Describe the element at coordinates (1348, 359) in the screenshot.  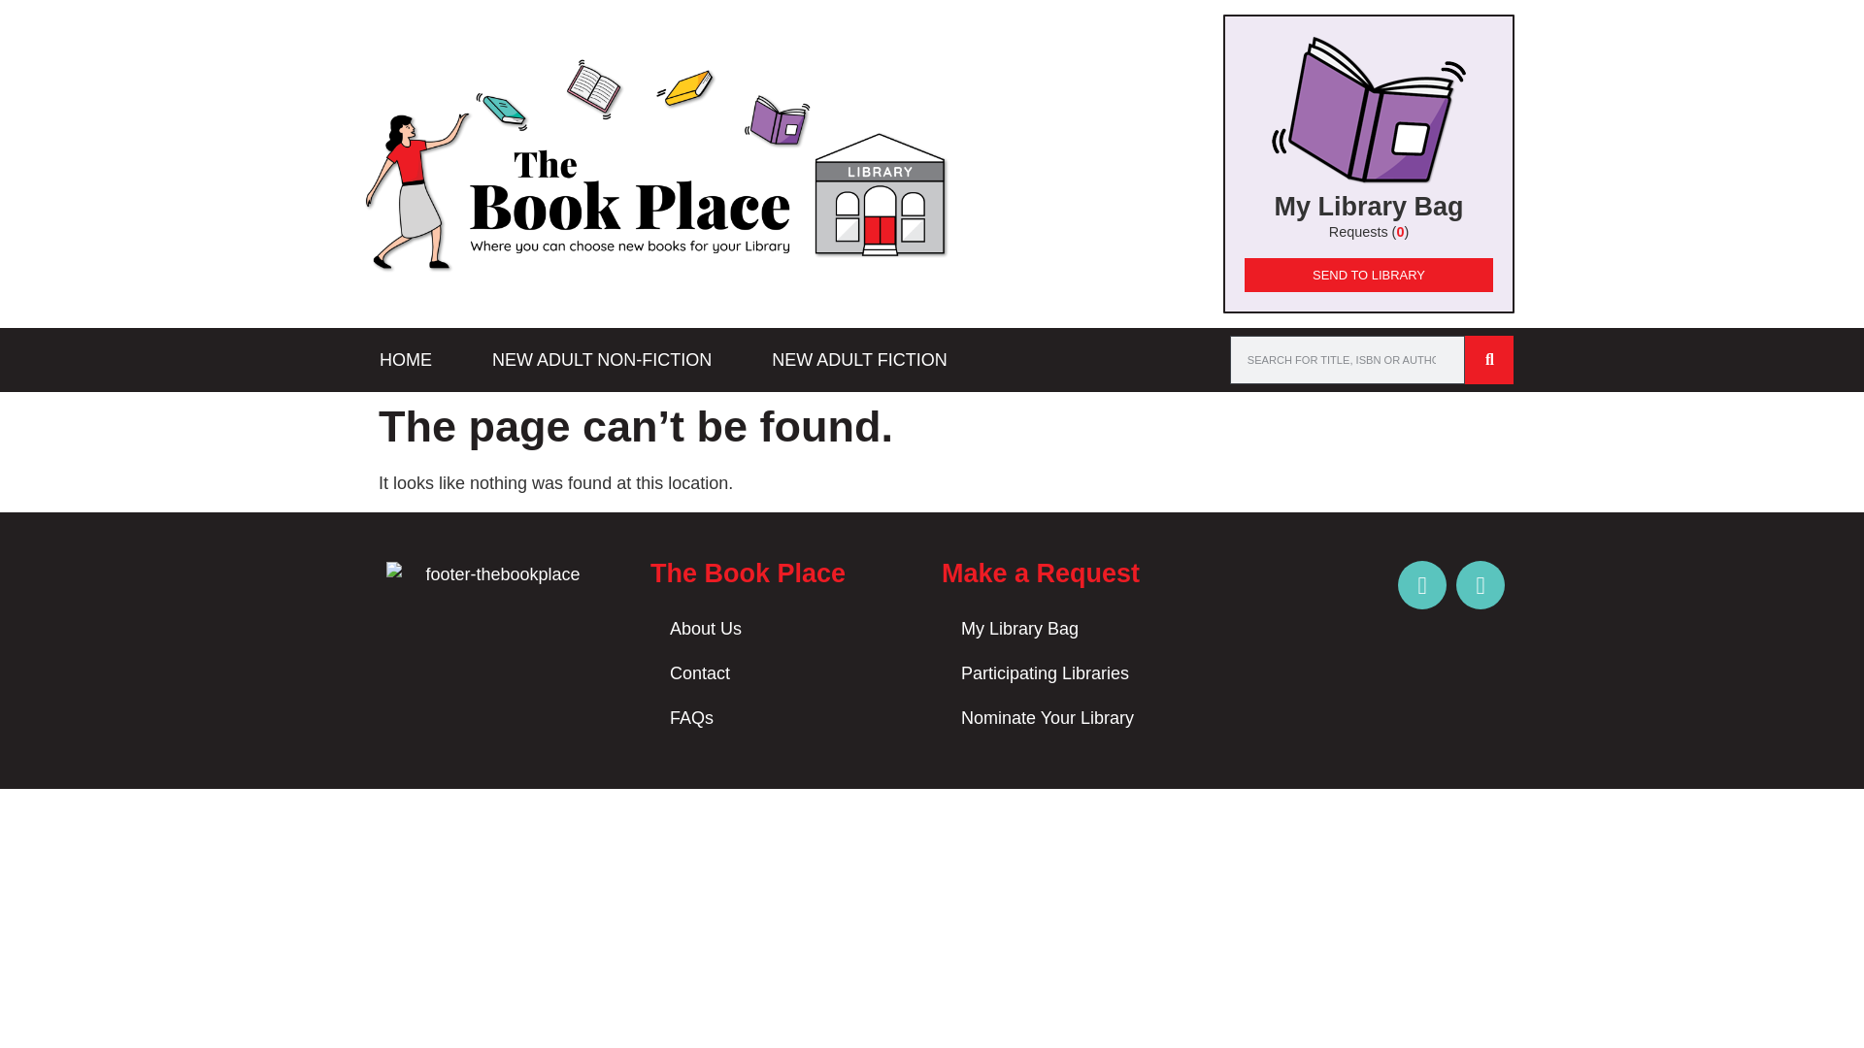
I see `Search` at that location.